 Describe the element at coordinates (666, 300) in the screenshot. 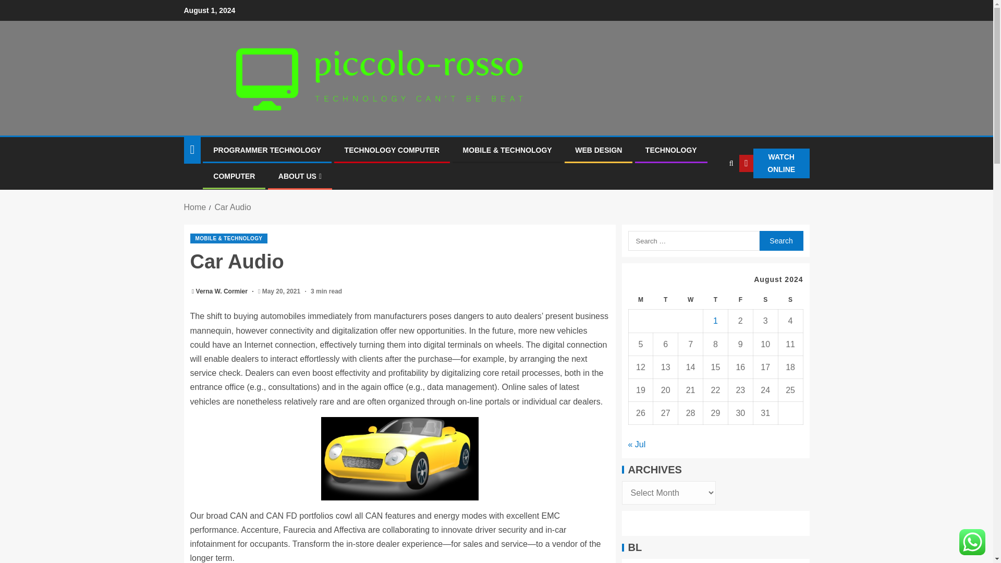

I see `Tuesday` at that location.